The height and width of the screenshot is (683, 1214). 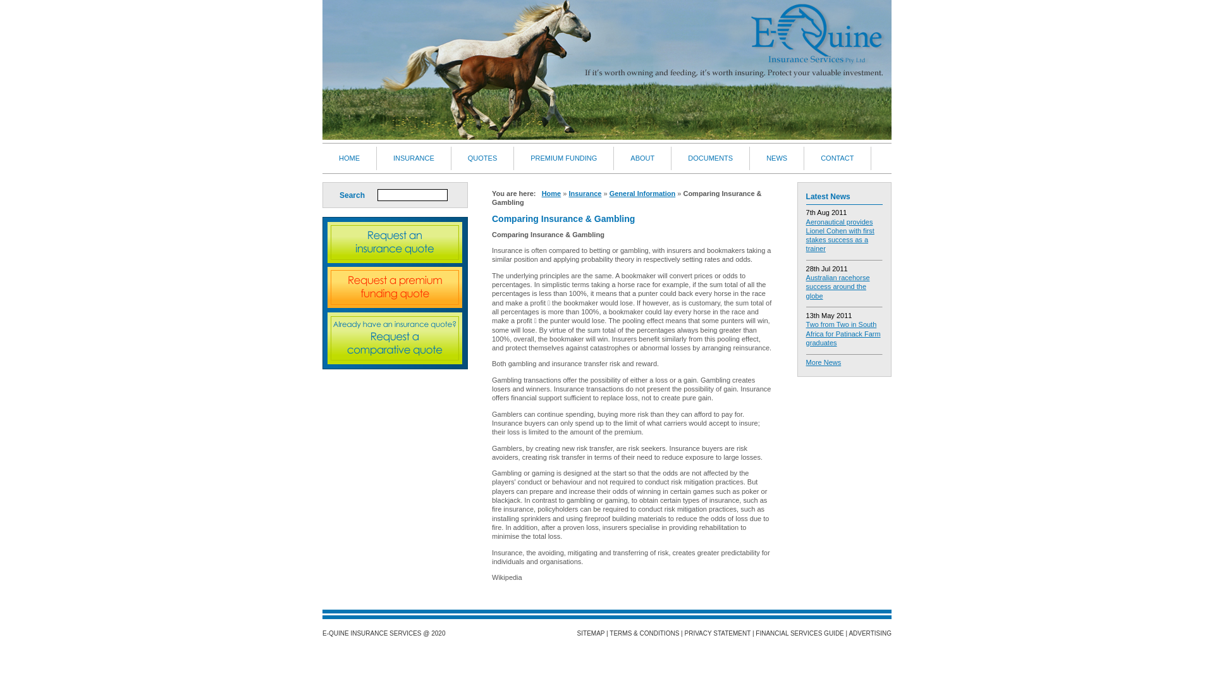 I want to click on PRIVACY STATEMENT, so click(x=717, y=634).